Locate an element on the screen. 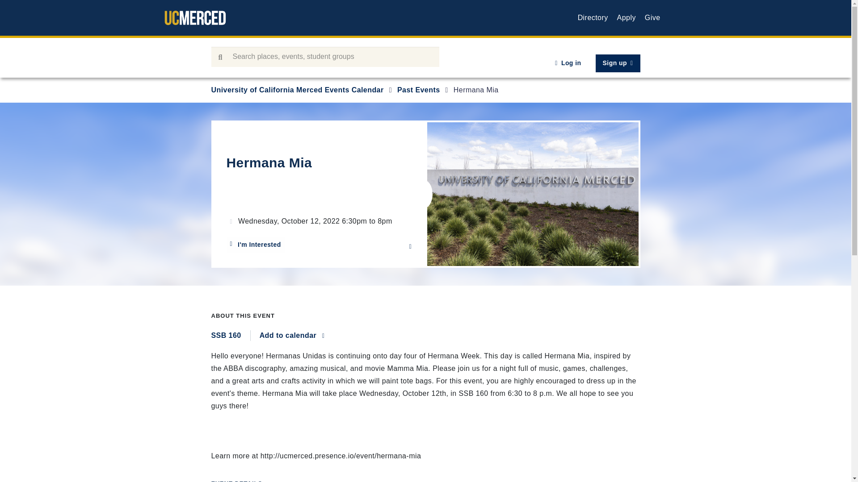 Image resolution: width=858 pixels, height=482 pixels. Directory is located at coordinates (593, 18).